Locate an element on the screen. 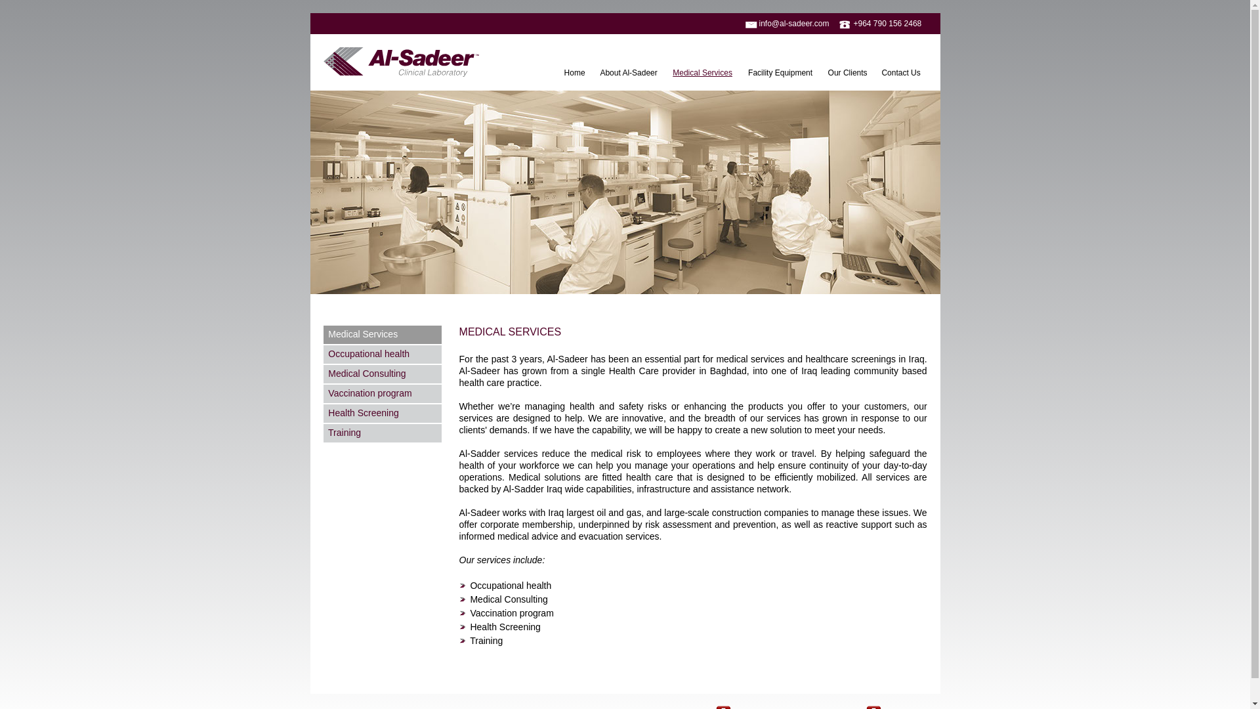 The image size is (1260, 709). About Al-Sadeer is located at coordinates (629, 74).